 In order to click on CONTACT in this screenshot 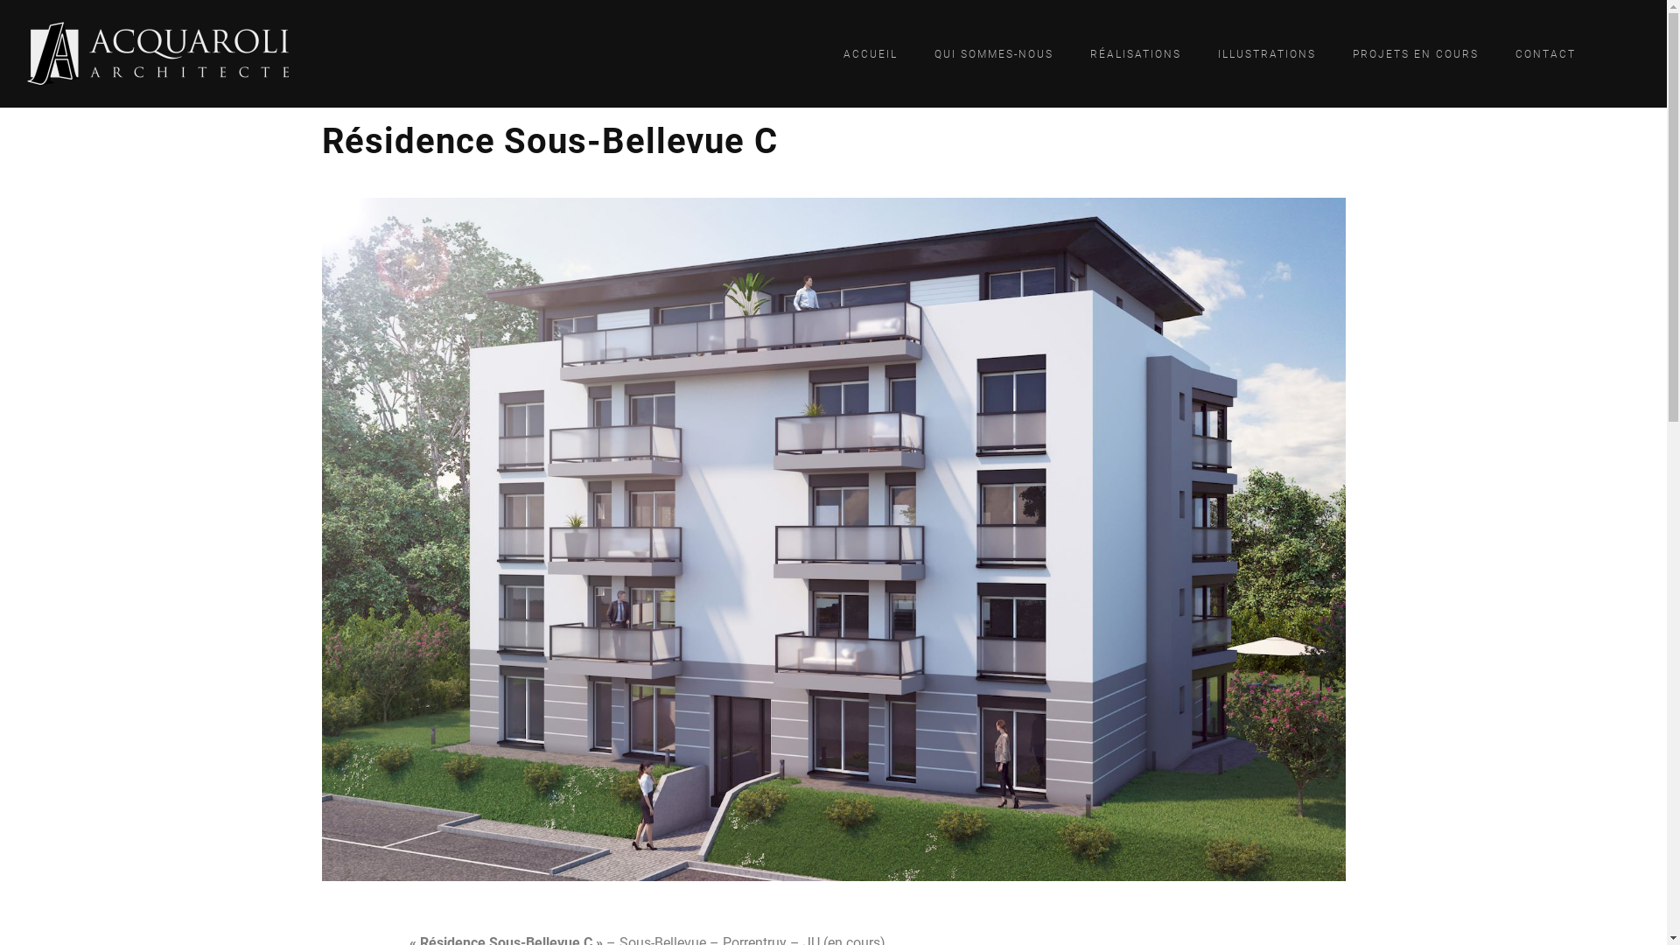, I will do `click(1545, 54)`.